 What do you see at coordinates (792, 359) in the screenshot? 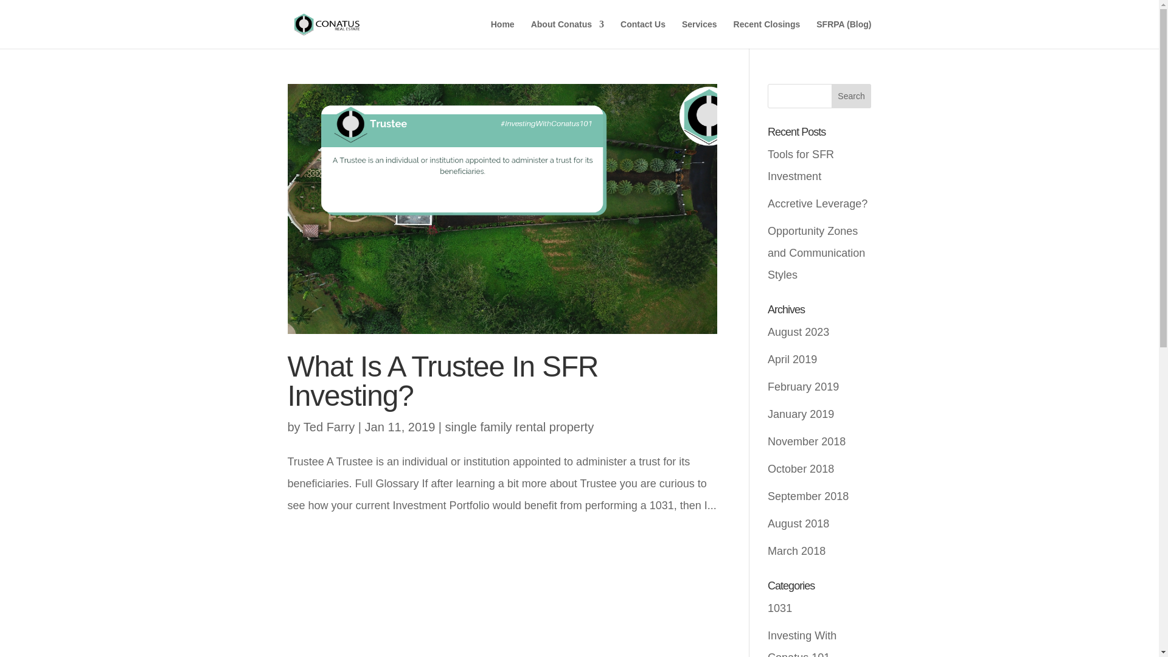
I see `April 2019` at bounding box center [792, 359].